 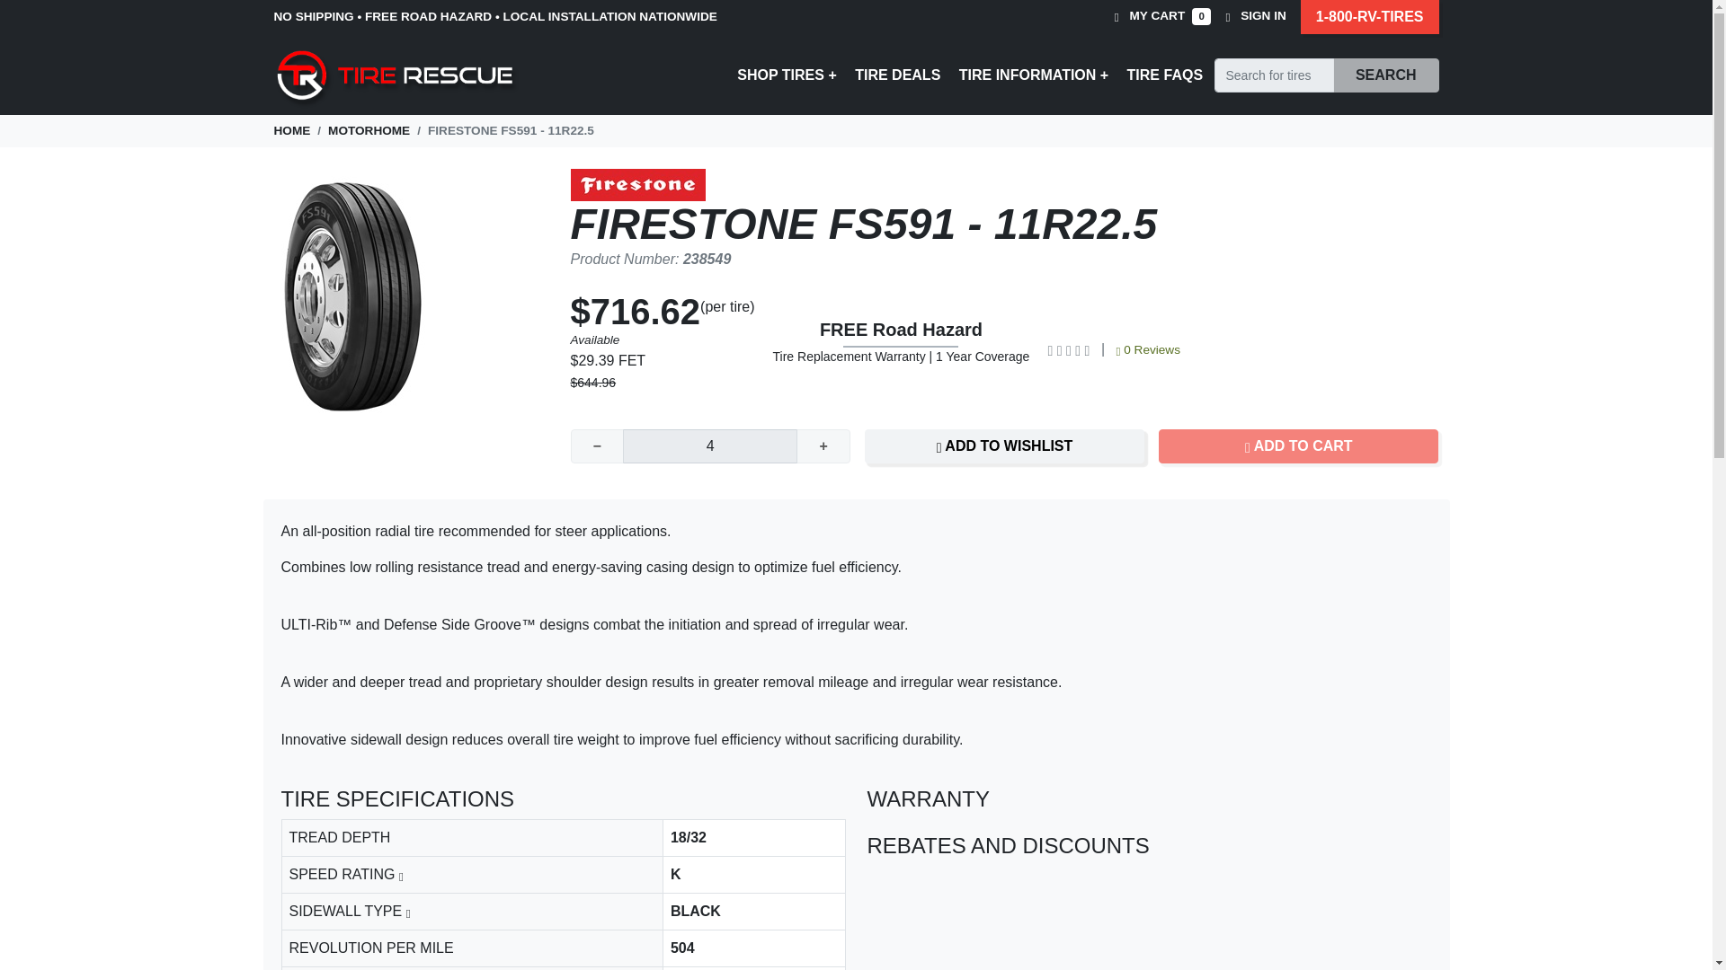 What do you see at coordinates (291, 131) in the screenshot?
I see `HOME` at bounding box center [291, 131].